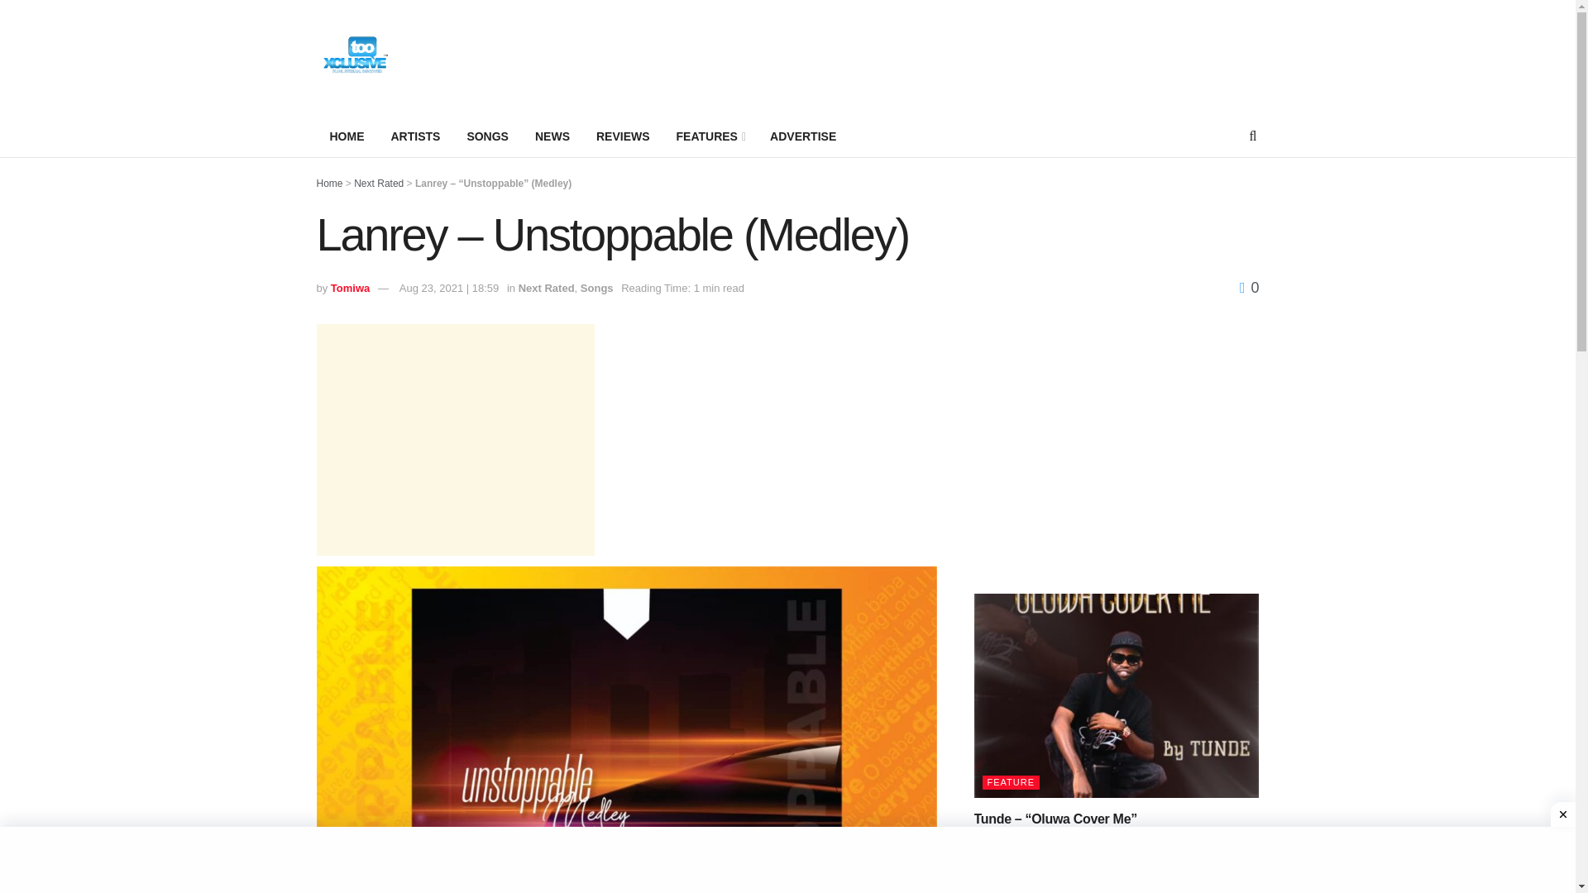 This screenshot has height=893, width=1588. Describe the element at coordinates (415, 136) in the screenshot. I see `Artists` at that location.